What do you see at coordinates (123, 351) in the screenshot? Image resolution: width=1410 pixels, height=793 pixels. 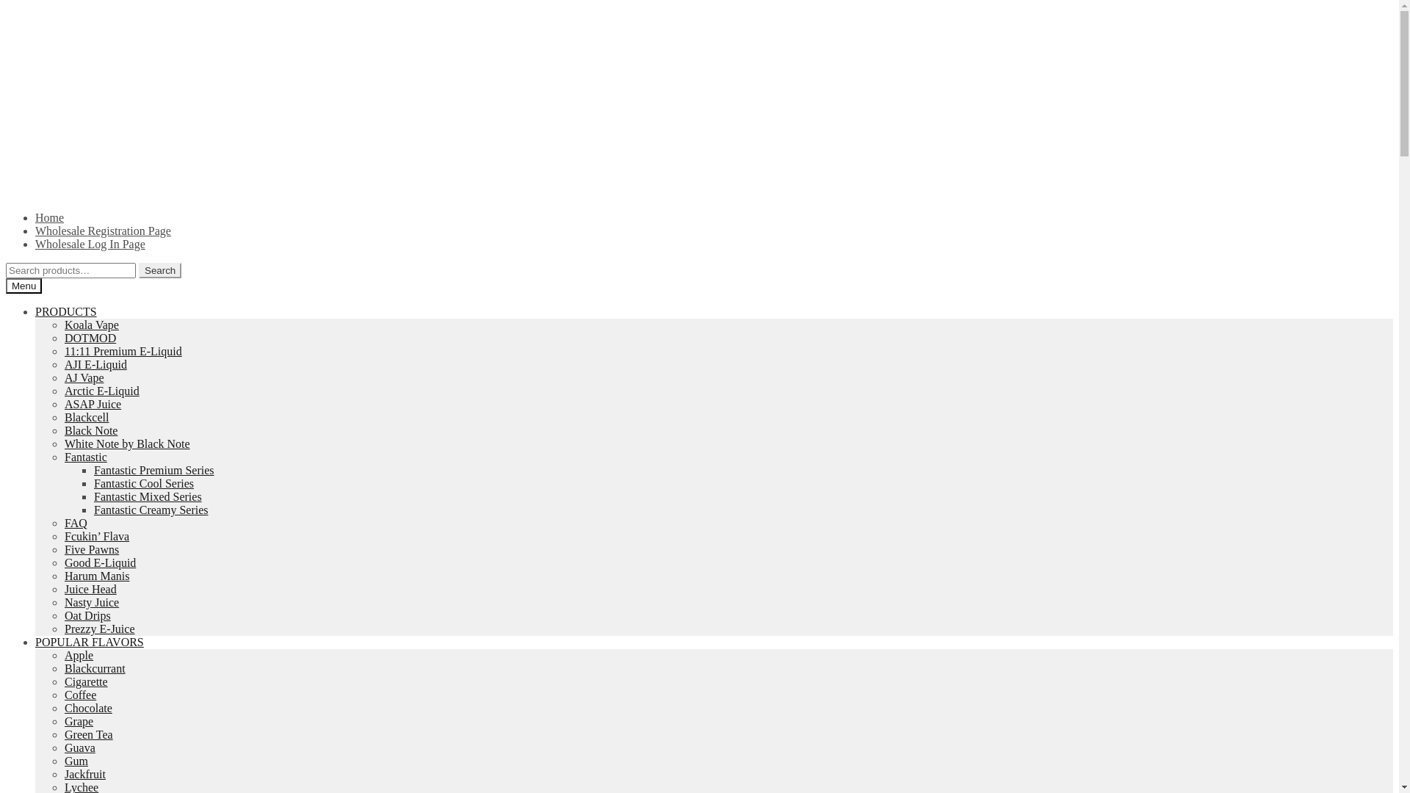 I see `11:11 Premium E-Liquid` at bounding box center [123, 351].